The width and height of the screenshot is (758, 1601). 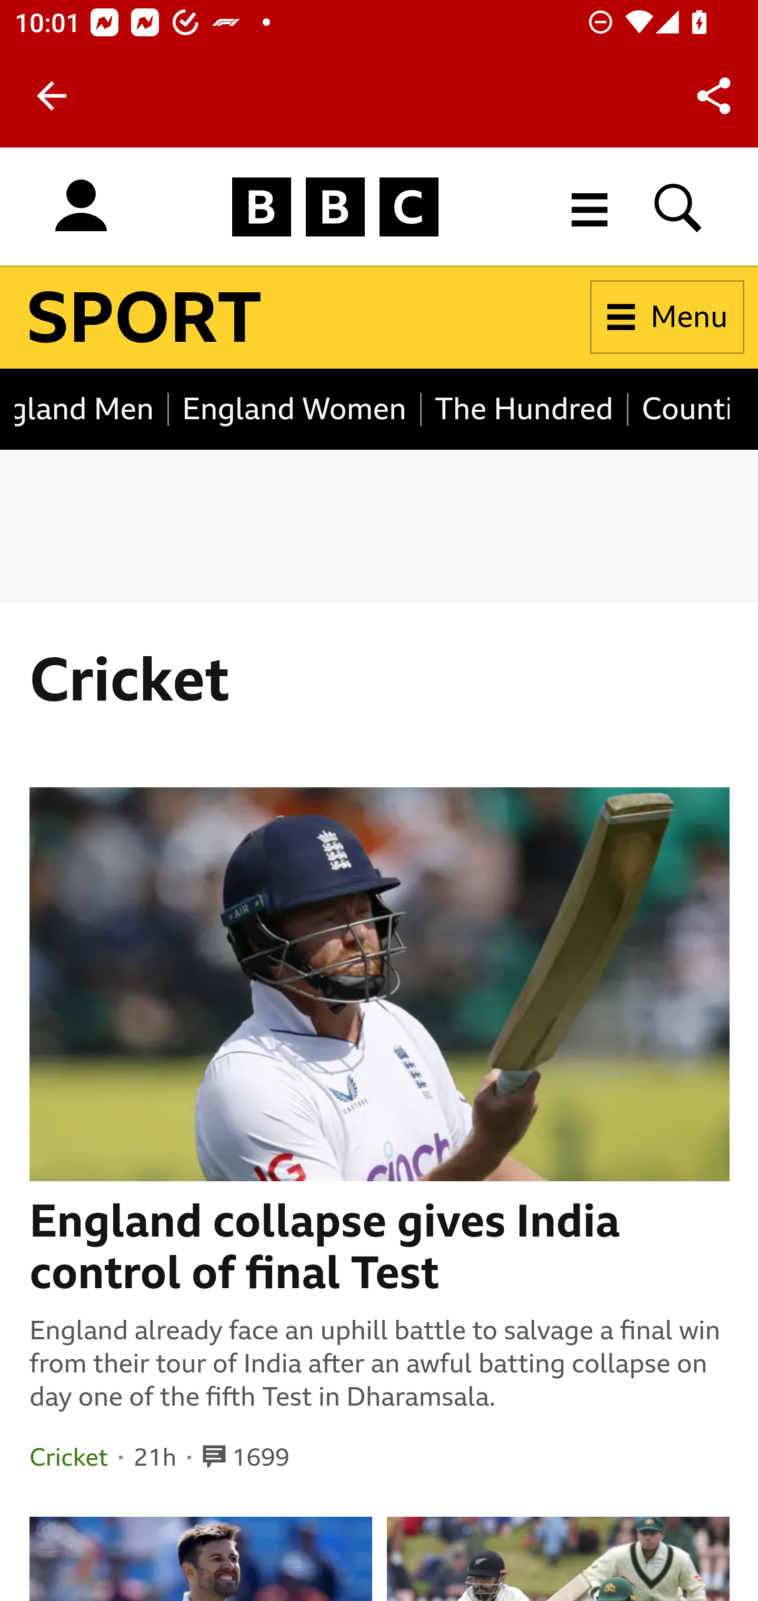 What do you see at coordinates (68, 1457) in the screenshot?
I see `Cricket` at bounding box center [68, 1457].